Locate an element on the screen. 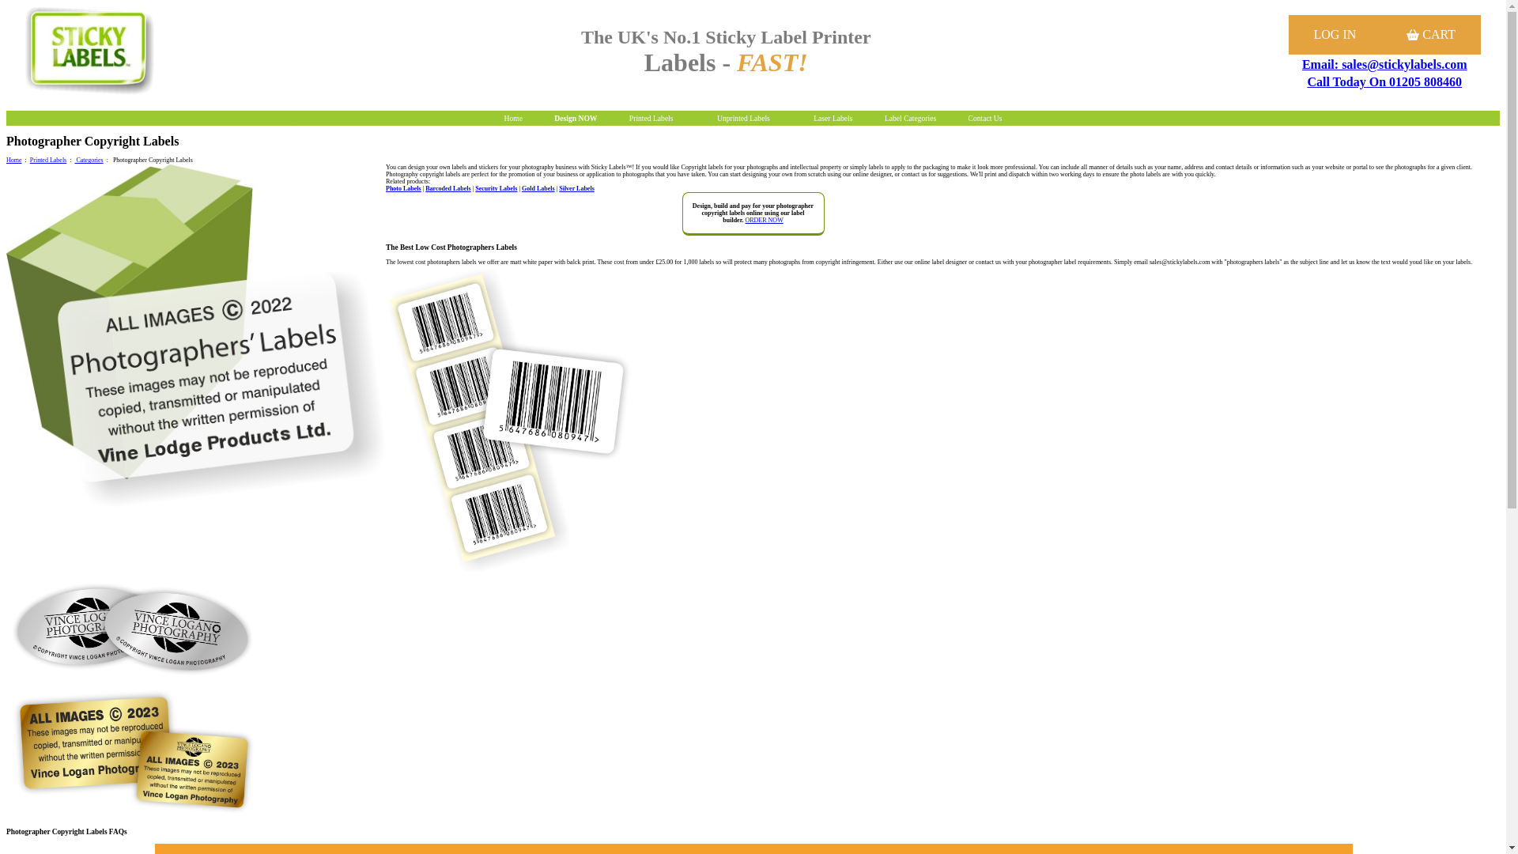 This screenshot has width=1518, height=854. CART is located at coordinates (1431, 35).